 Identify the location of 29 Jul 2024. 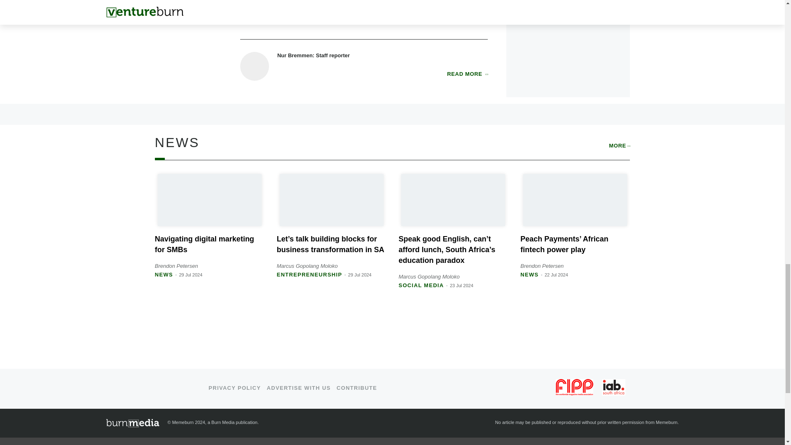
(190, 274).